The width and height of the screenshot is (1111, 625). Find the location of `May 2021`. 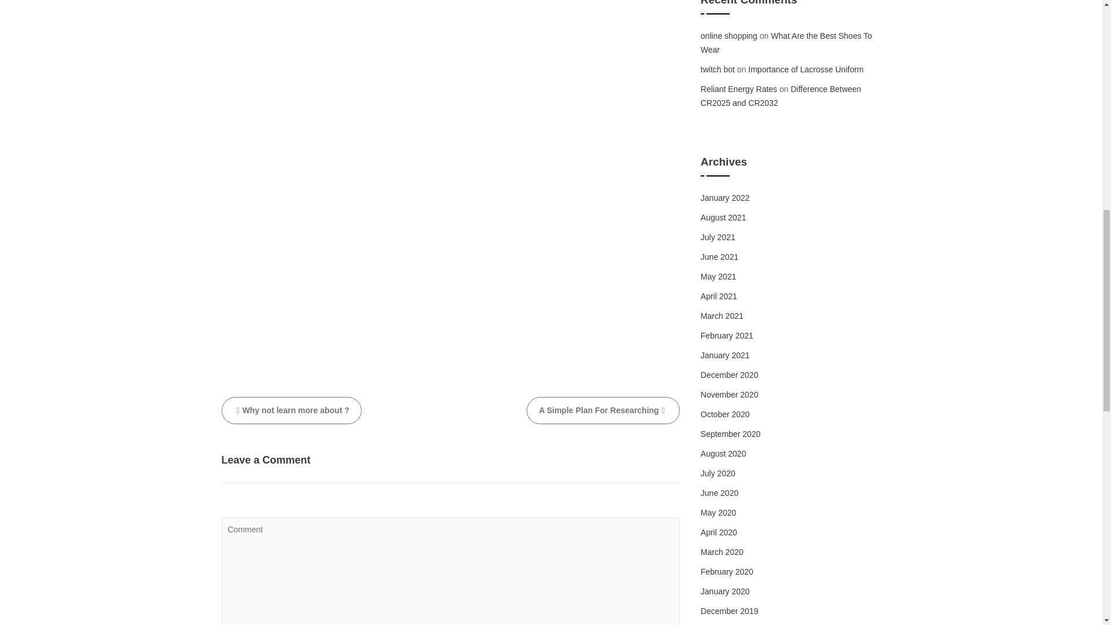

May 2021 is located at coordinates (718, 277).